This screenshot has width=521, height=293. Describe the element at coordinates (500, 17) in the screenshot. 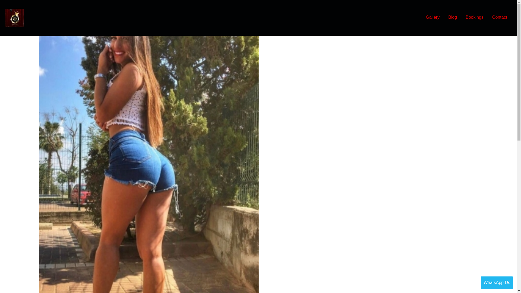

I see `Contact` at that location.